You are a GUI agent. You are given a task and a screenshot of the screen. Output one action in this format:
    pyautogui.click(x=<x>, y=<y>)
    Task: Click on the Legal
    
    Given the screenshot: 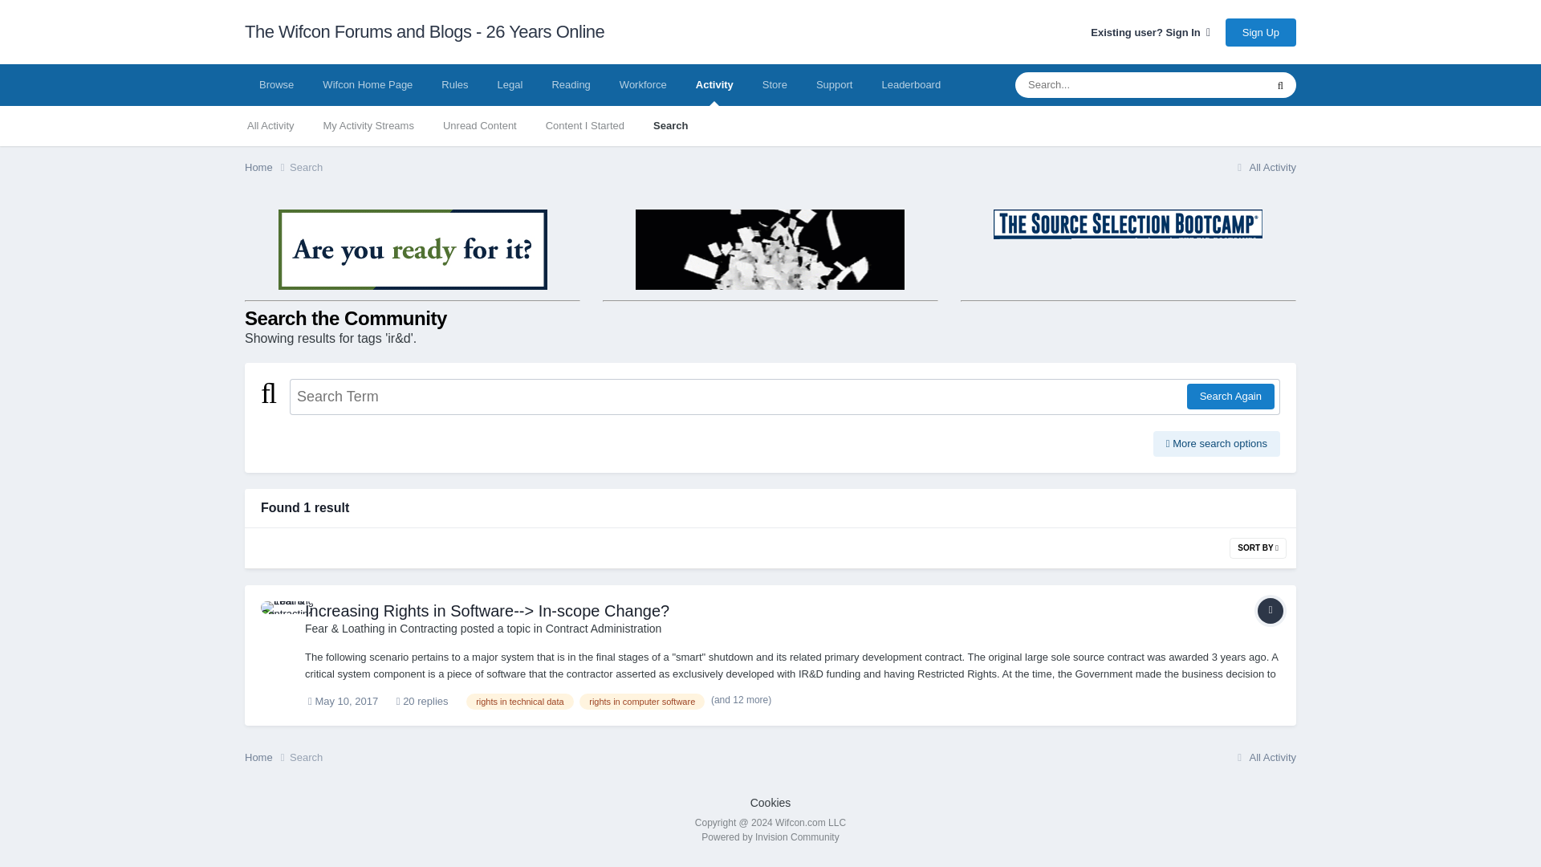 What is the action you would take?
    pyautogui.click(x=510, y=84)
    